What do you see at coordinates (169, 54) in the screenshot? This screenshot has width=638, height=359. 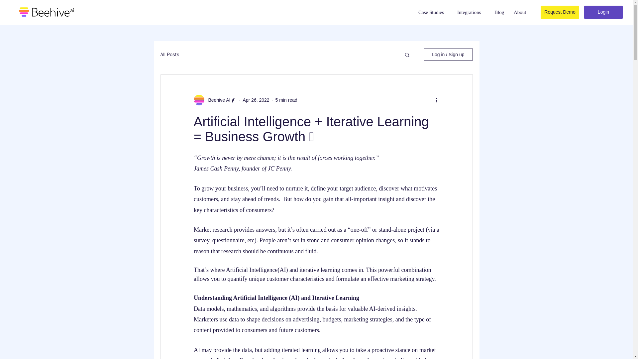 I see `All Posts` at bounding box center [169, 54].